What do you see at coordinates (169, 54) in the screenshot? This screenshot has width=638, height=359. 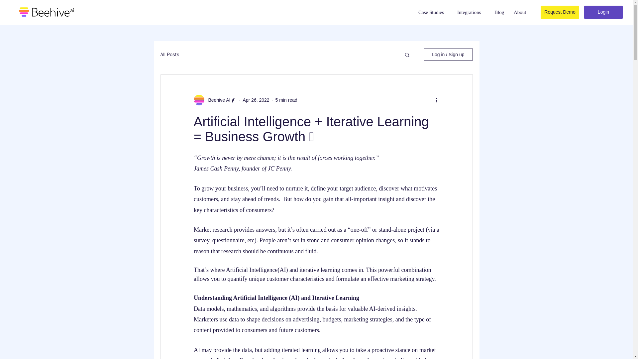 I see `All Posts` at bounding box center [169, 54].